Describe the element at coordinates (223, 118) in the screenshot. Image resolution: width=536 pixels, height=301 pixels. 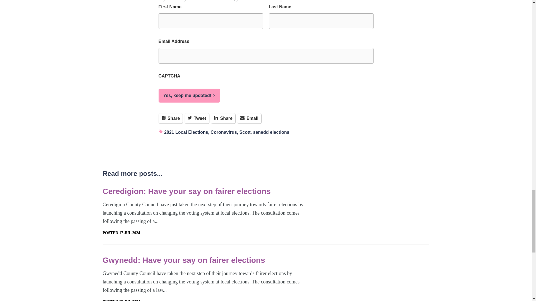
I see `Share on LinkedIn` at that location.